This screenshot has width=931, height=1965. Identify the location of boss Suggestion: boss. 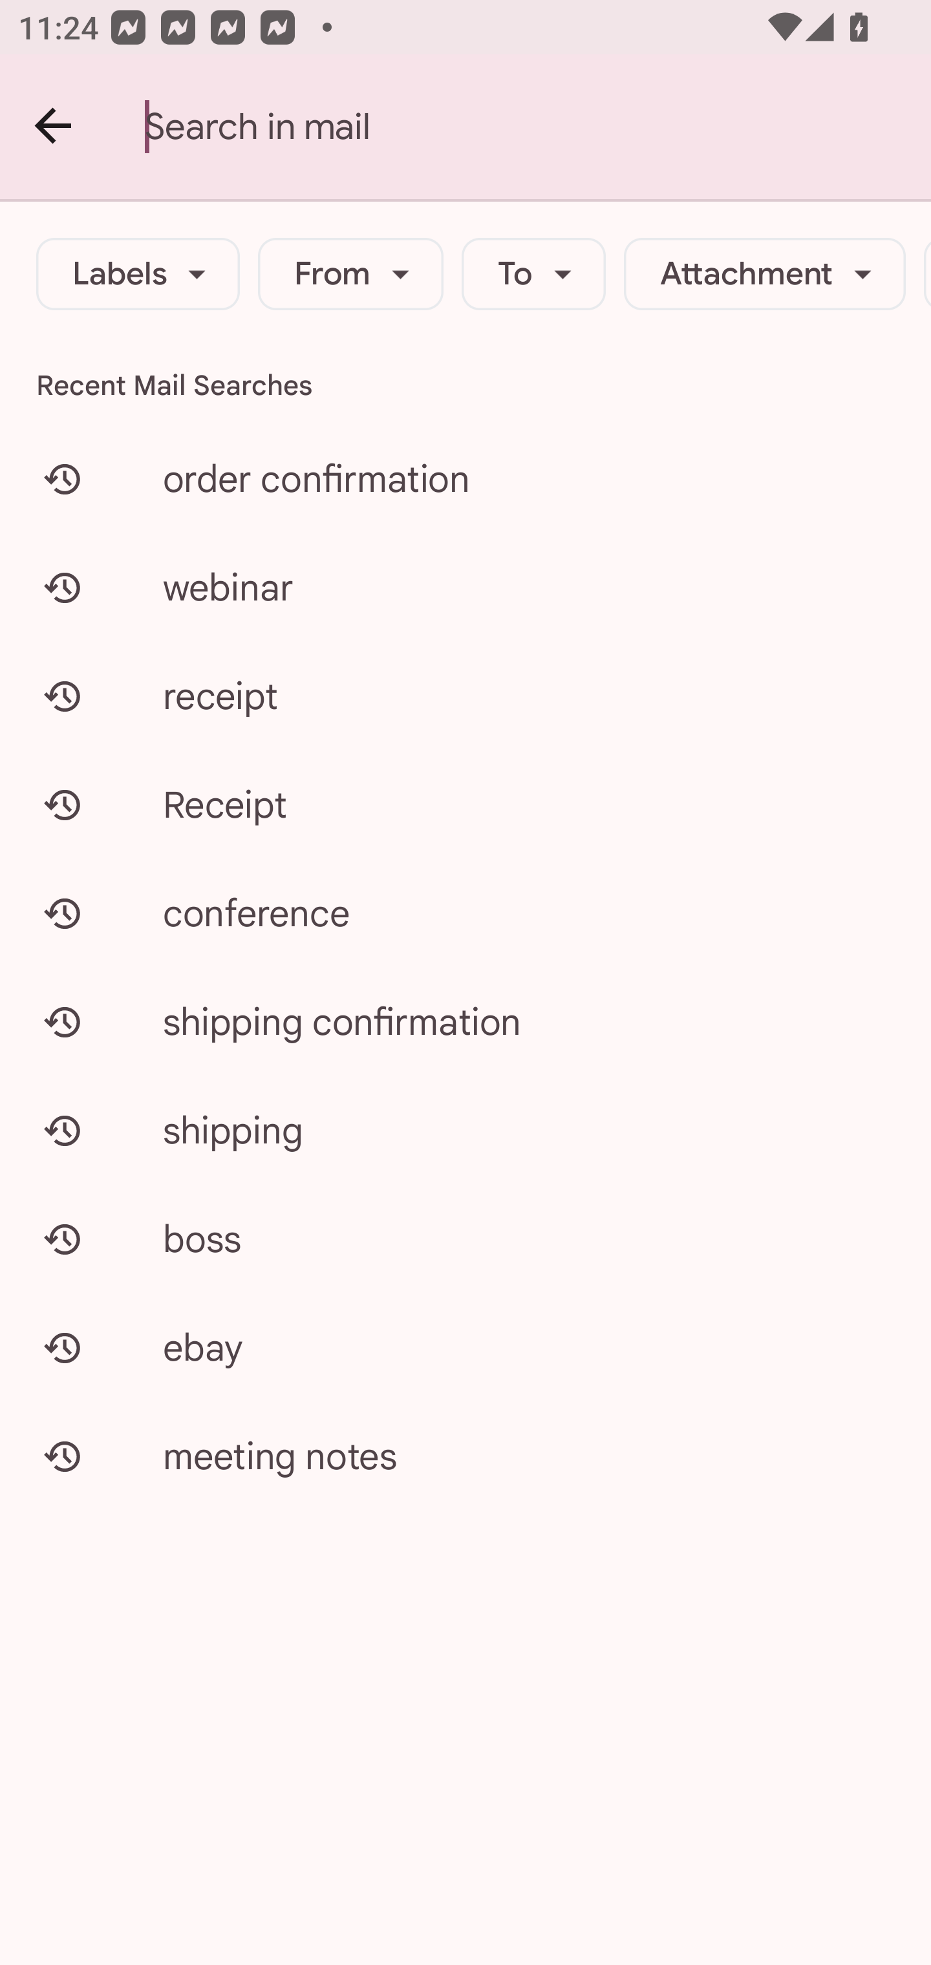
(465, 1238).